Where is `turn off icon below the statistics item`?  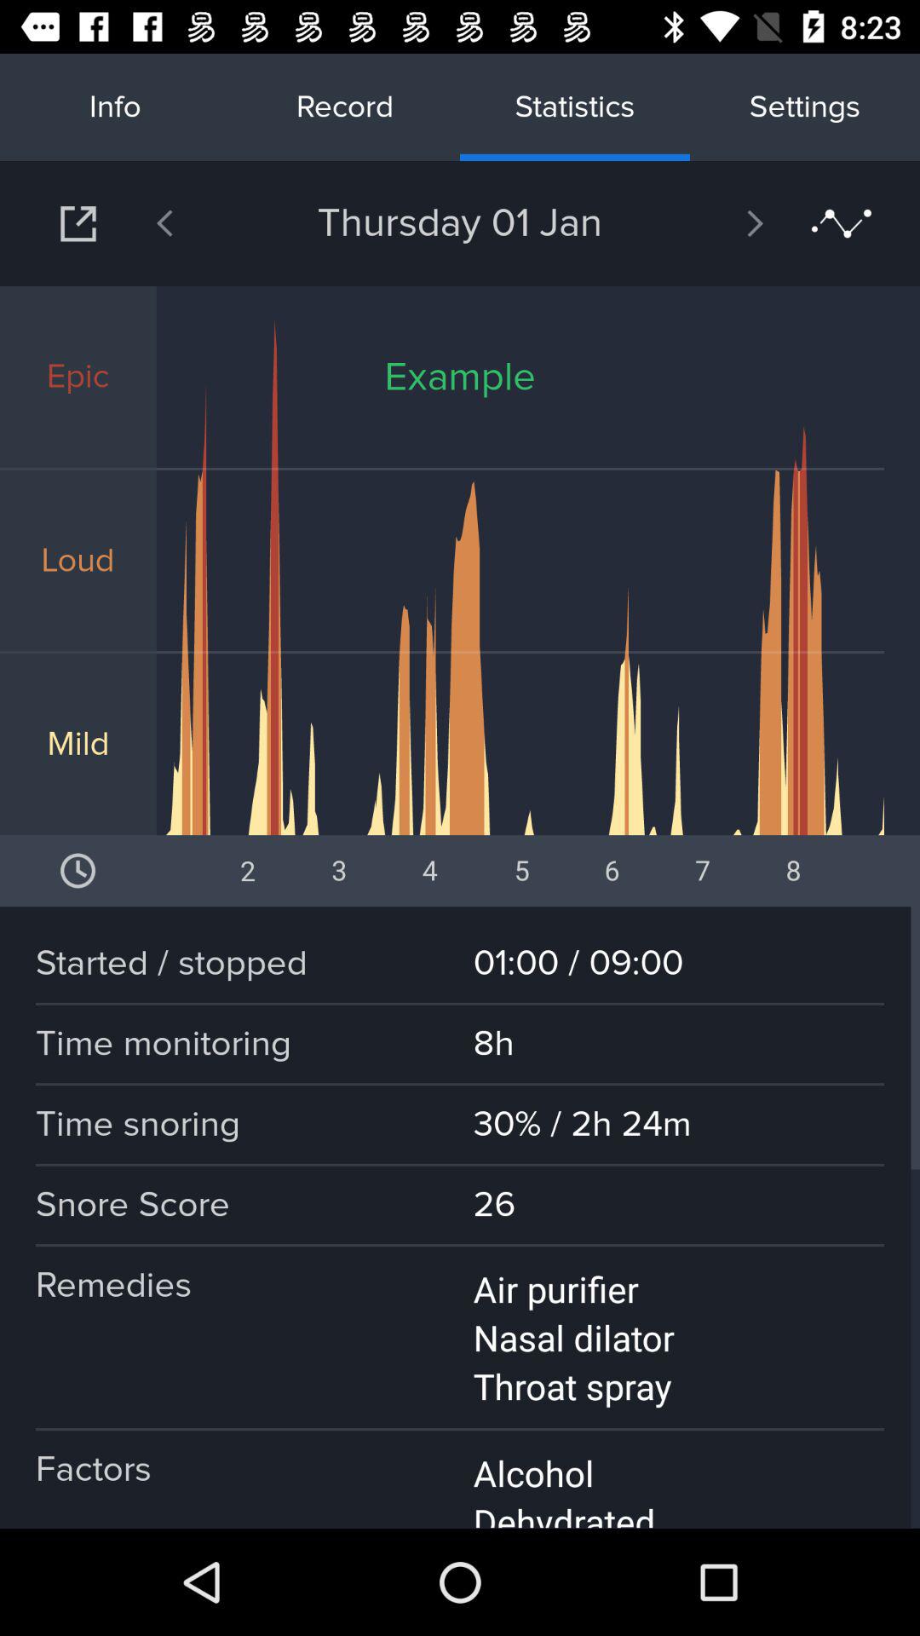 turn off icon below the statistics item is located at coordinates (710, 223).